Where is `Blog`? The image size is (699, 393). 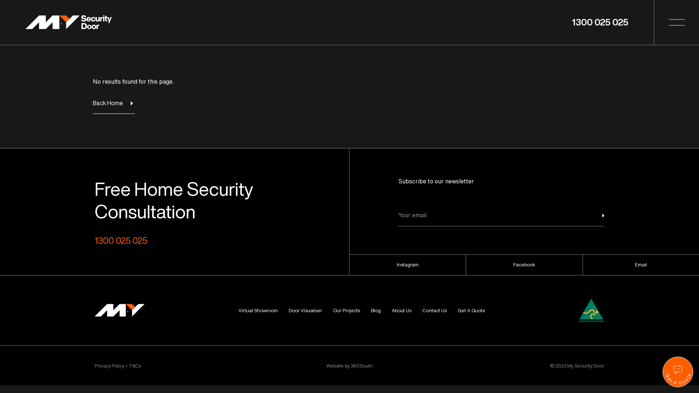
Blog is located at coordinates (376, 310).